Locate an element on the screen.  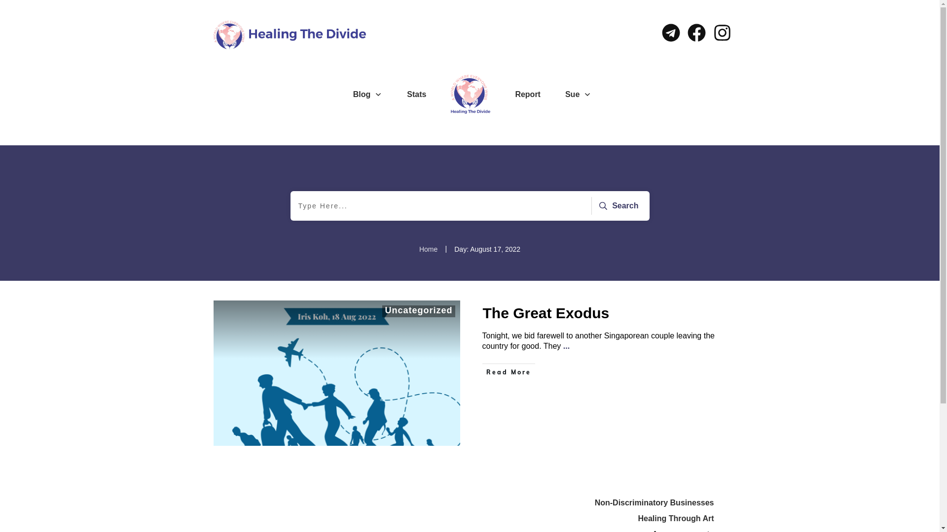
Stats is located at coordinates (416, 95).